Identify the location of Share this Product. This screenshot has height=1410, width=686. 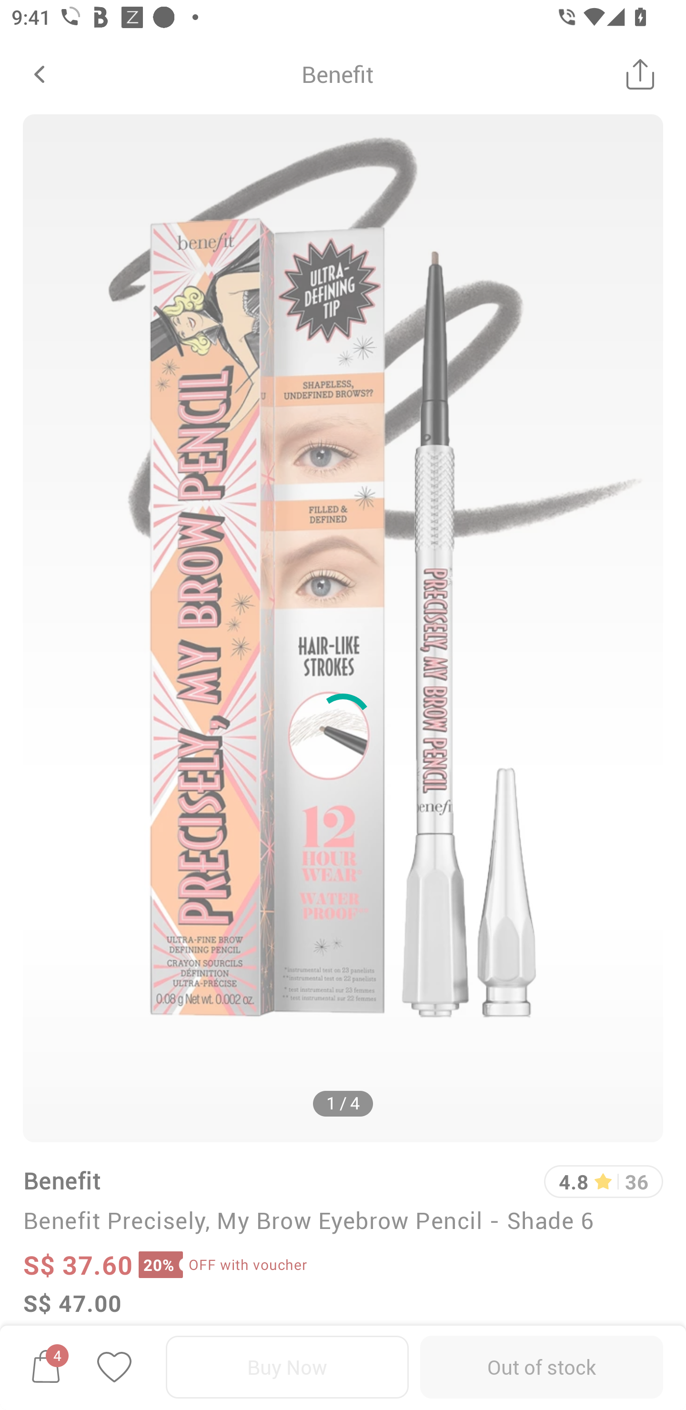
(640, 74).